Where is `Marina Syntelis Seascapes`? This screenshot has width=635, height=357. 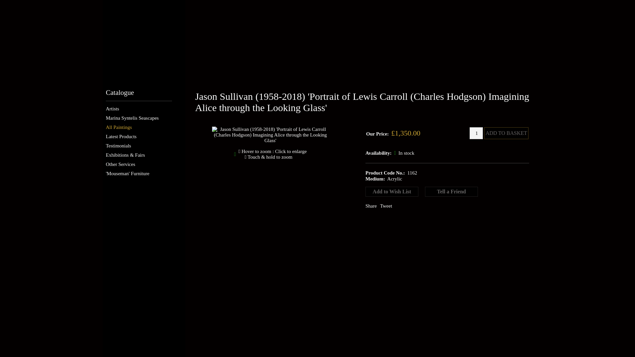
Marina Syntelis Seascapes is located at coordinates (132, 118).